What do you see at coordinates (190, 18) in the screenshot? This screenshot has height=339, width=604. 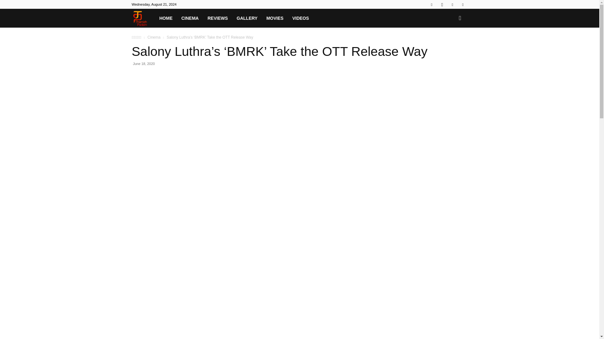 I see `CINEMA` at bounding box center [190, 18].